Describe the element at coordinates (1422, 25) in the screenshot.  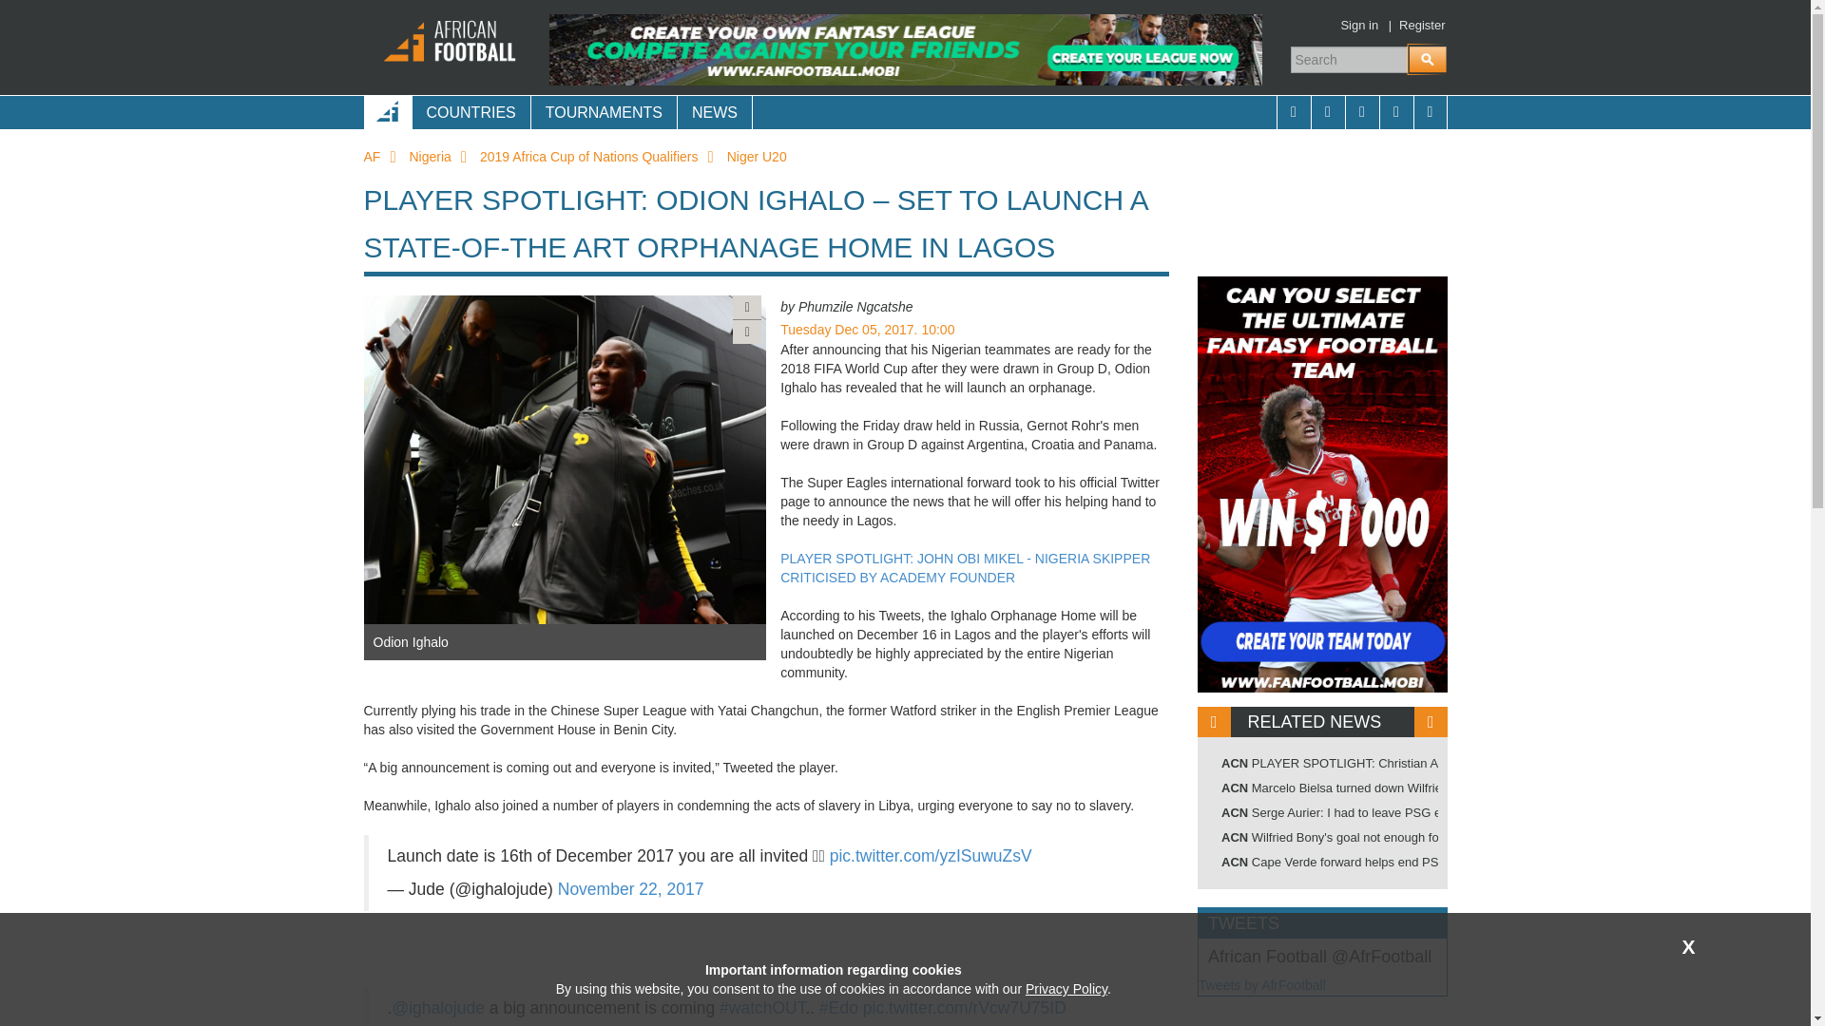
I see `Register` at that location.